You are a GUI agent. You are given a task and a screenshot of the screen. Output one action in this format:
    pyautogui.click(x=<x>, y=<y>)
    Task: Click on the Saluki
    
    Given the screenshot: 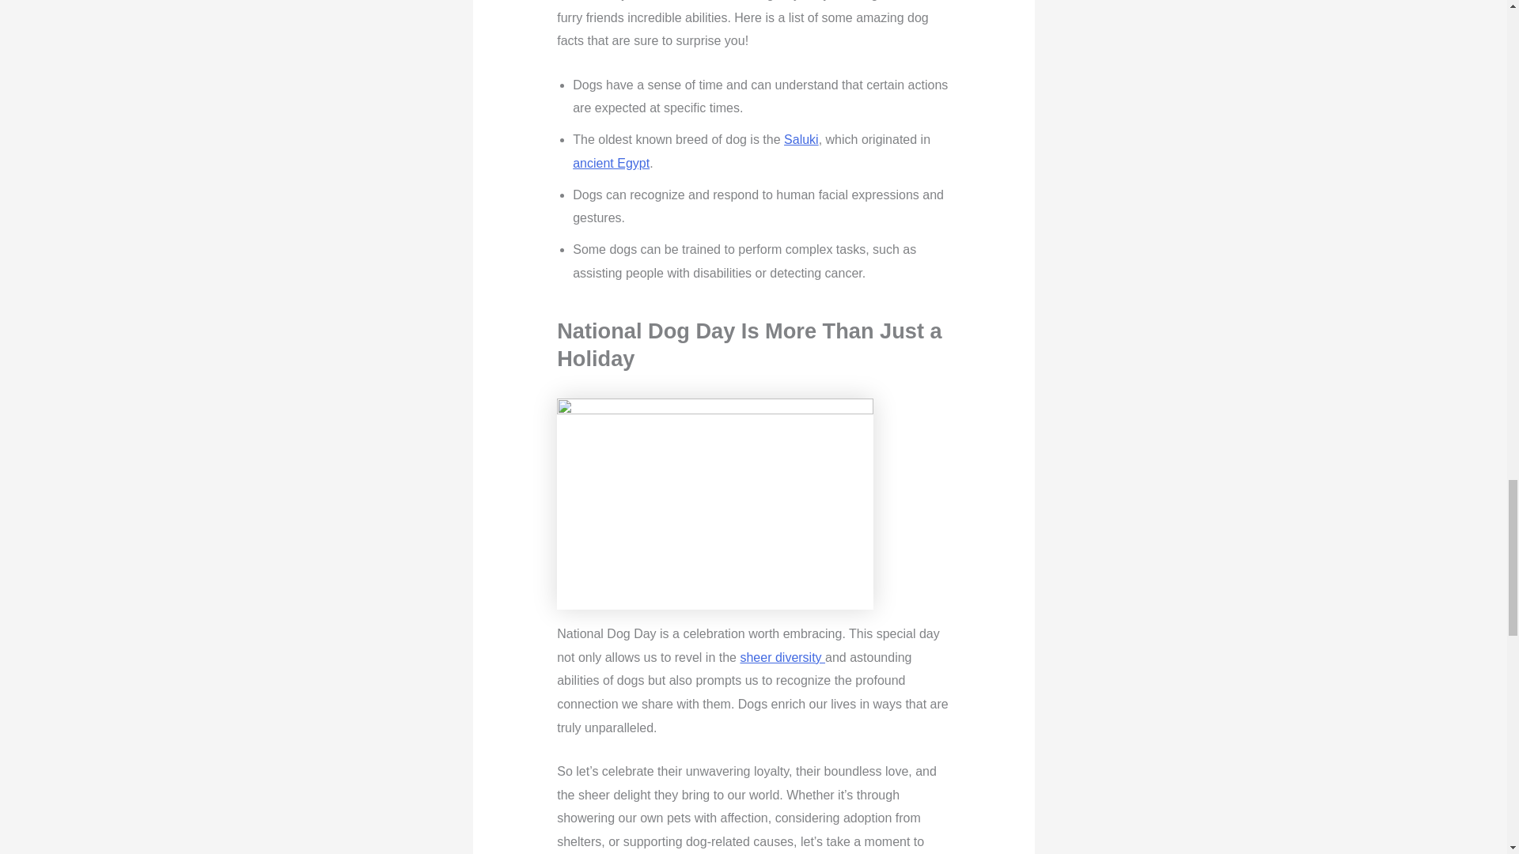 What is the action you would take?
    pyautogui.click(x=801, y=139)
    